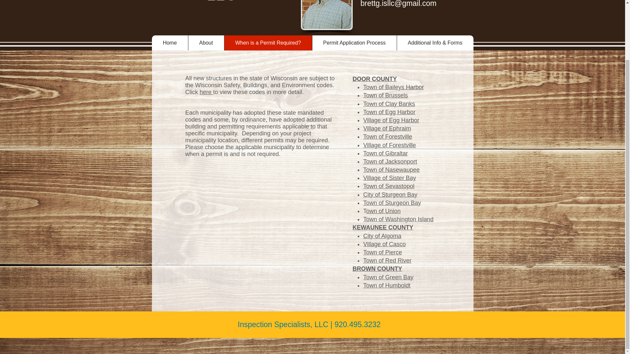  What do you see at coordinates (354, 43) in the screenshot?
I see `Permit Application Process` at bounding box center [354, 43].